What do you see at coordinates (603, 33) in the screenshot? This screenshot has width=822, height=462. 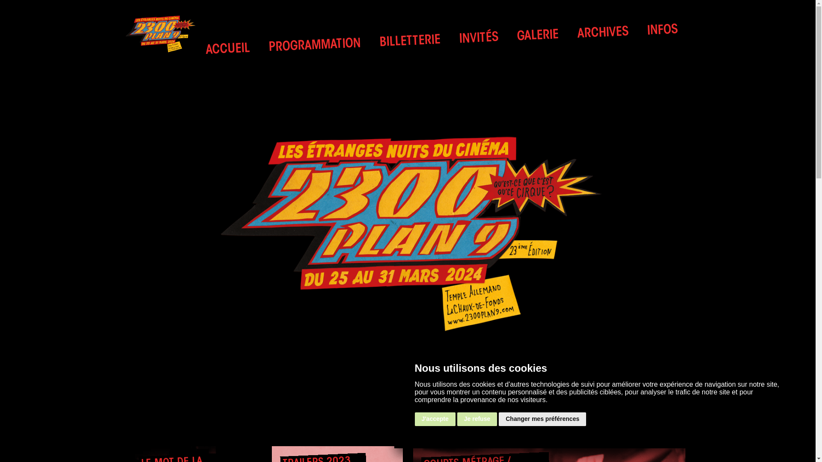 I see `ARCHIVES` at bounding box center [603, 33].